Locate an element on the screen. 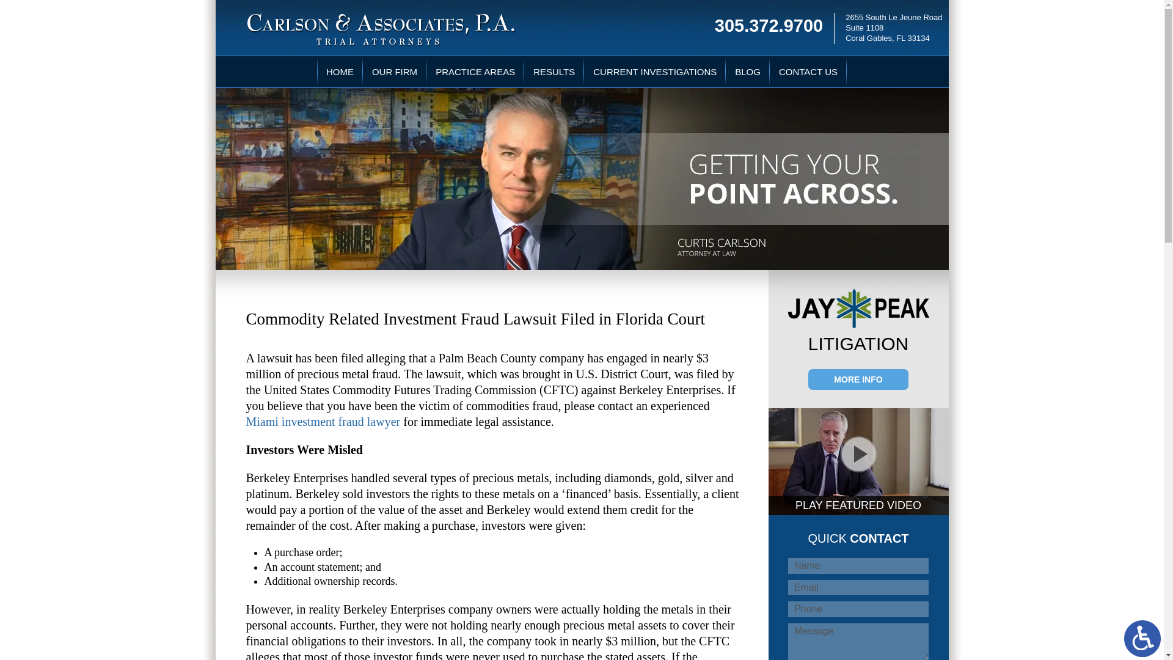 This screenshot has height=660, width=1173. Name is located at coordinates (858, 565).